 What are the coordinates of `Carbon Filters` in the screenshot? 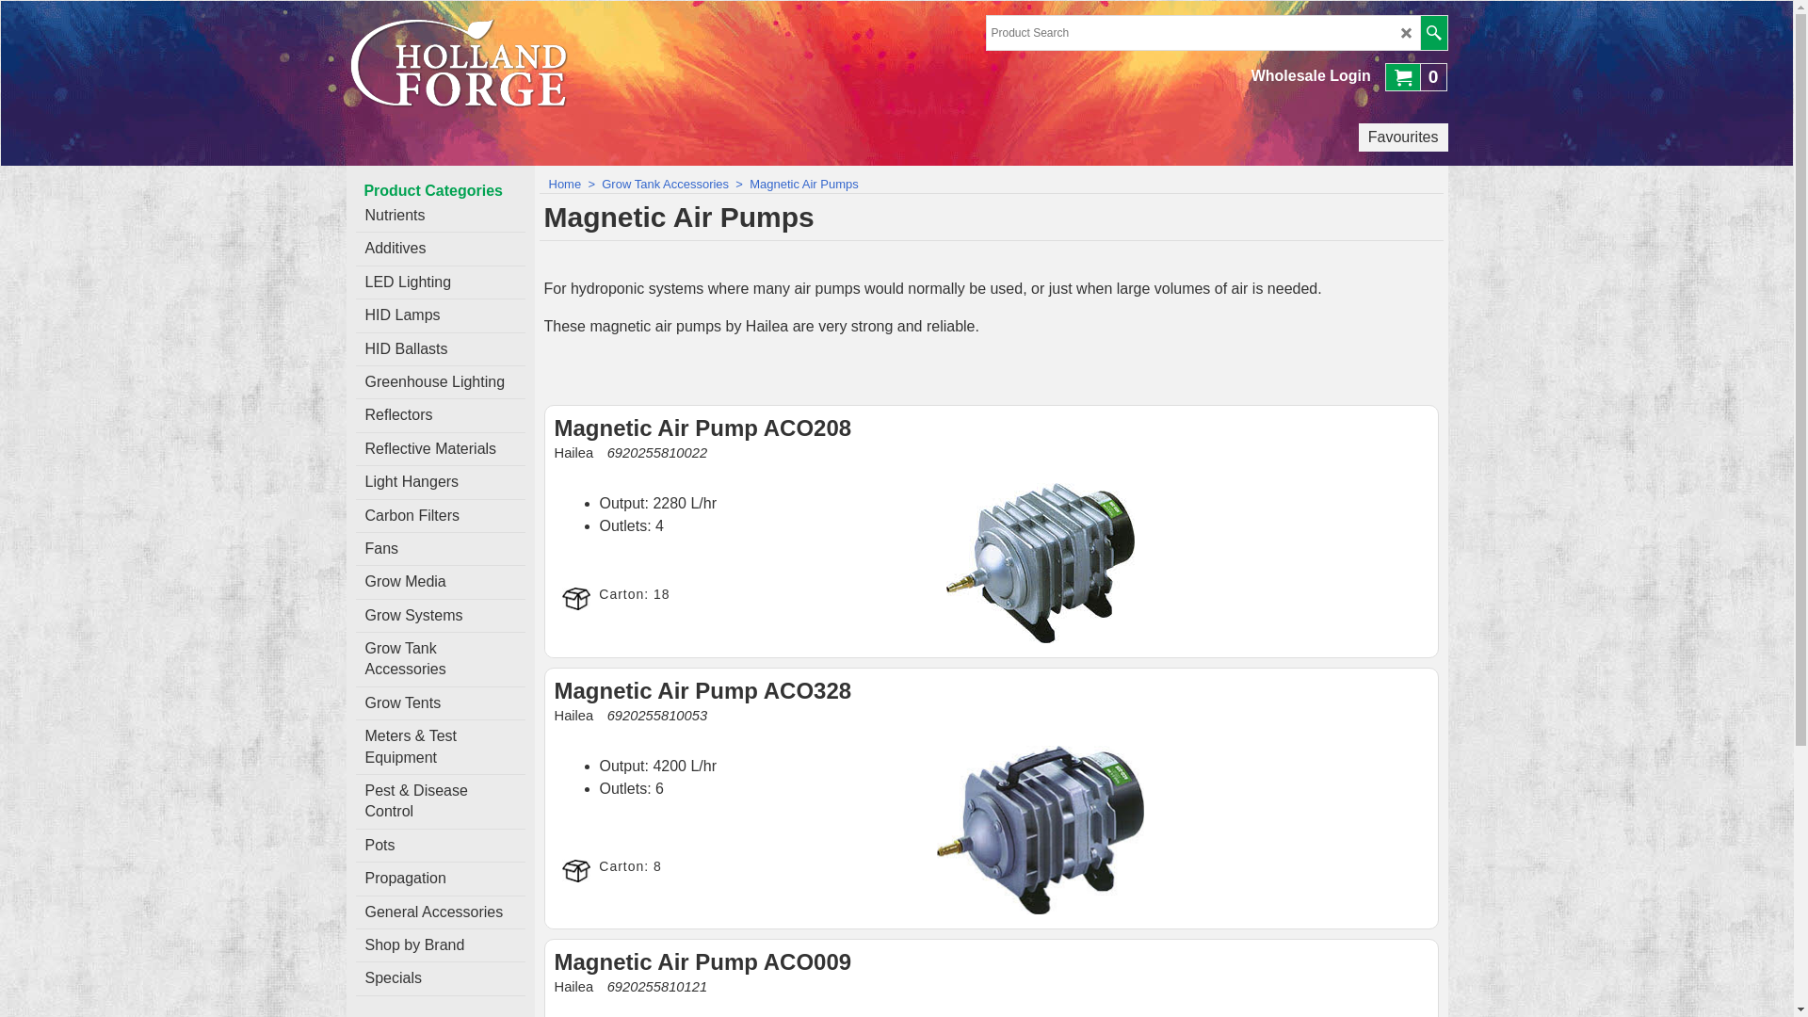 It's located at (441, 516).